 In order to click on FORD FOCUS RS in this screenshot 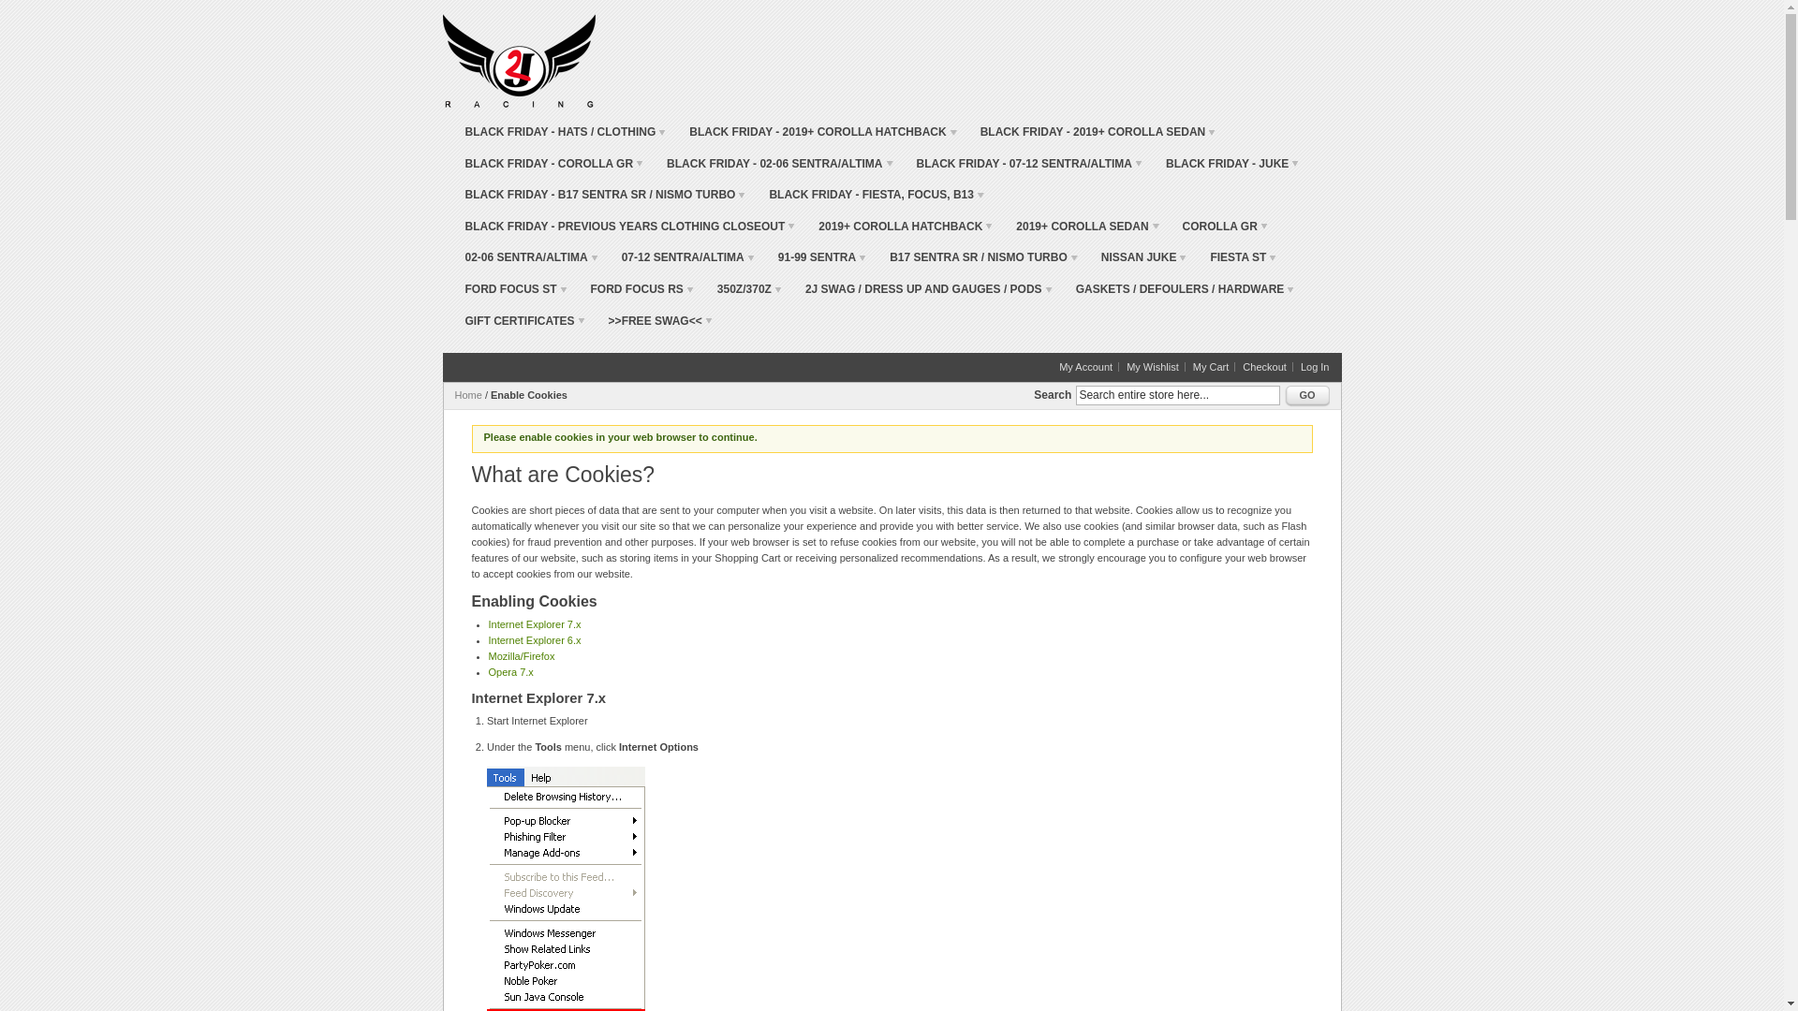, I will do `click(641, 290)`.